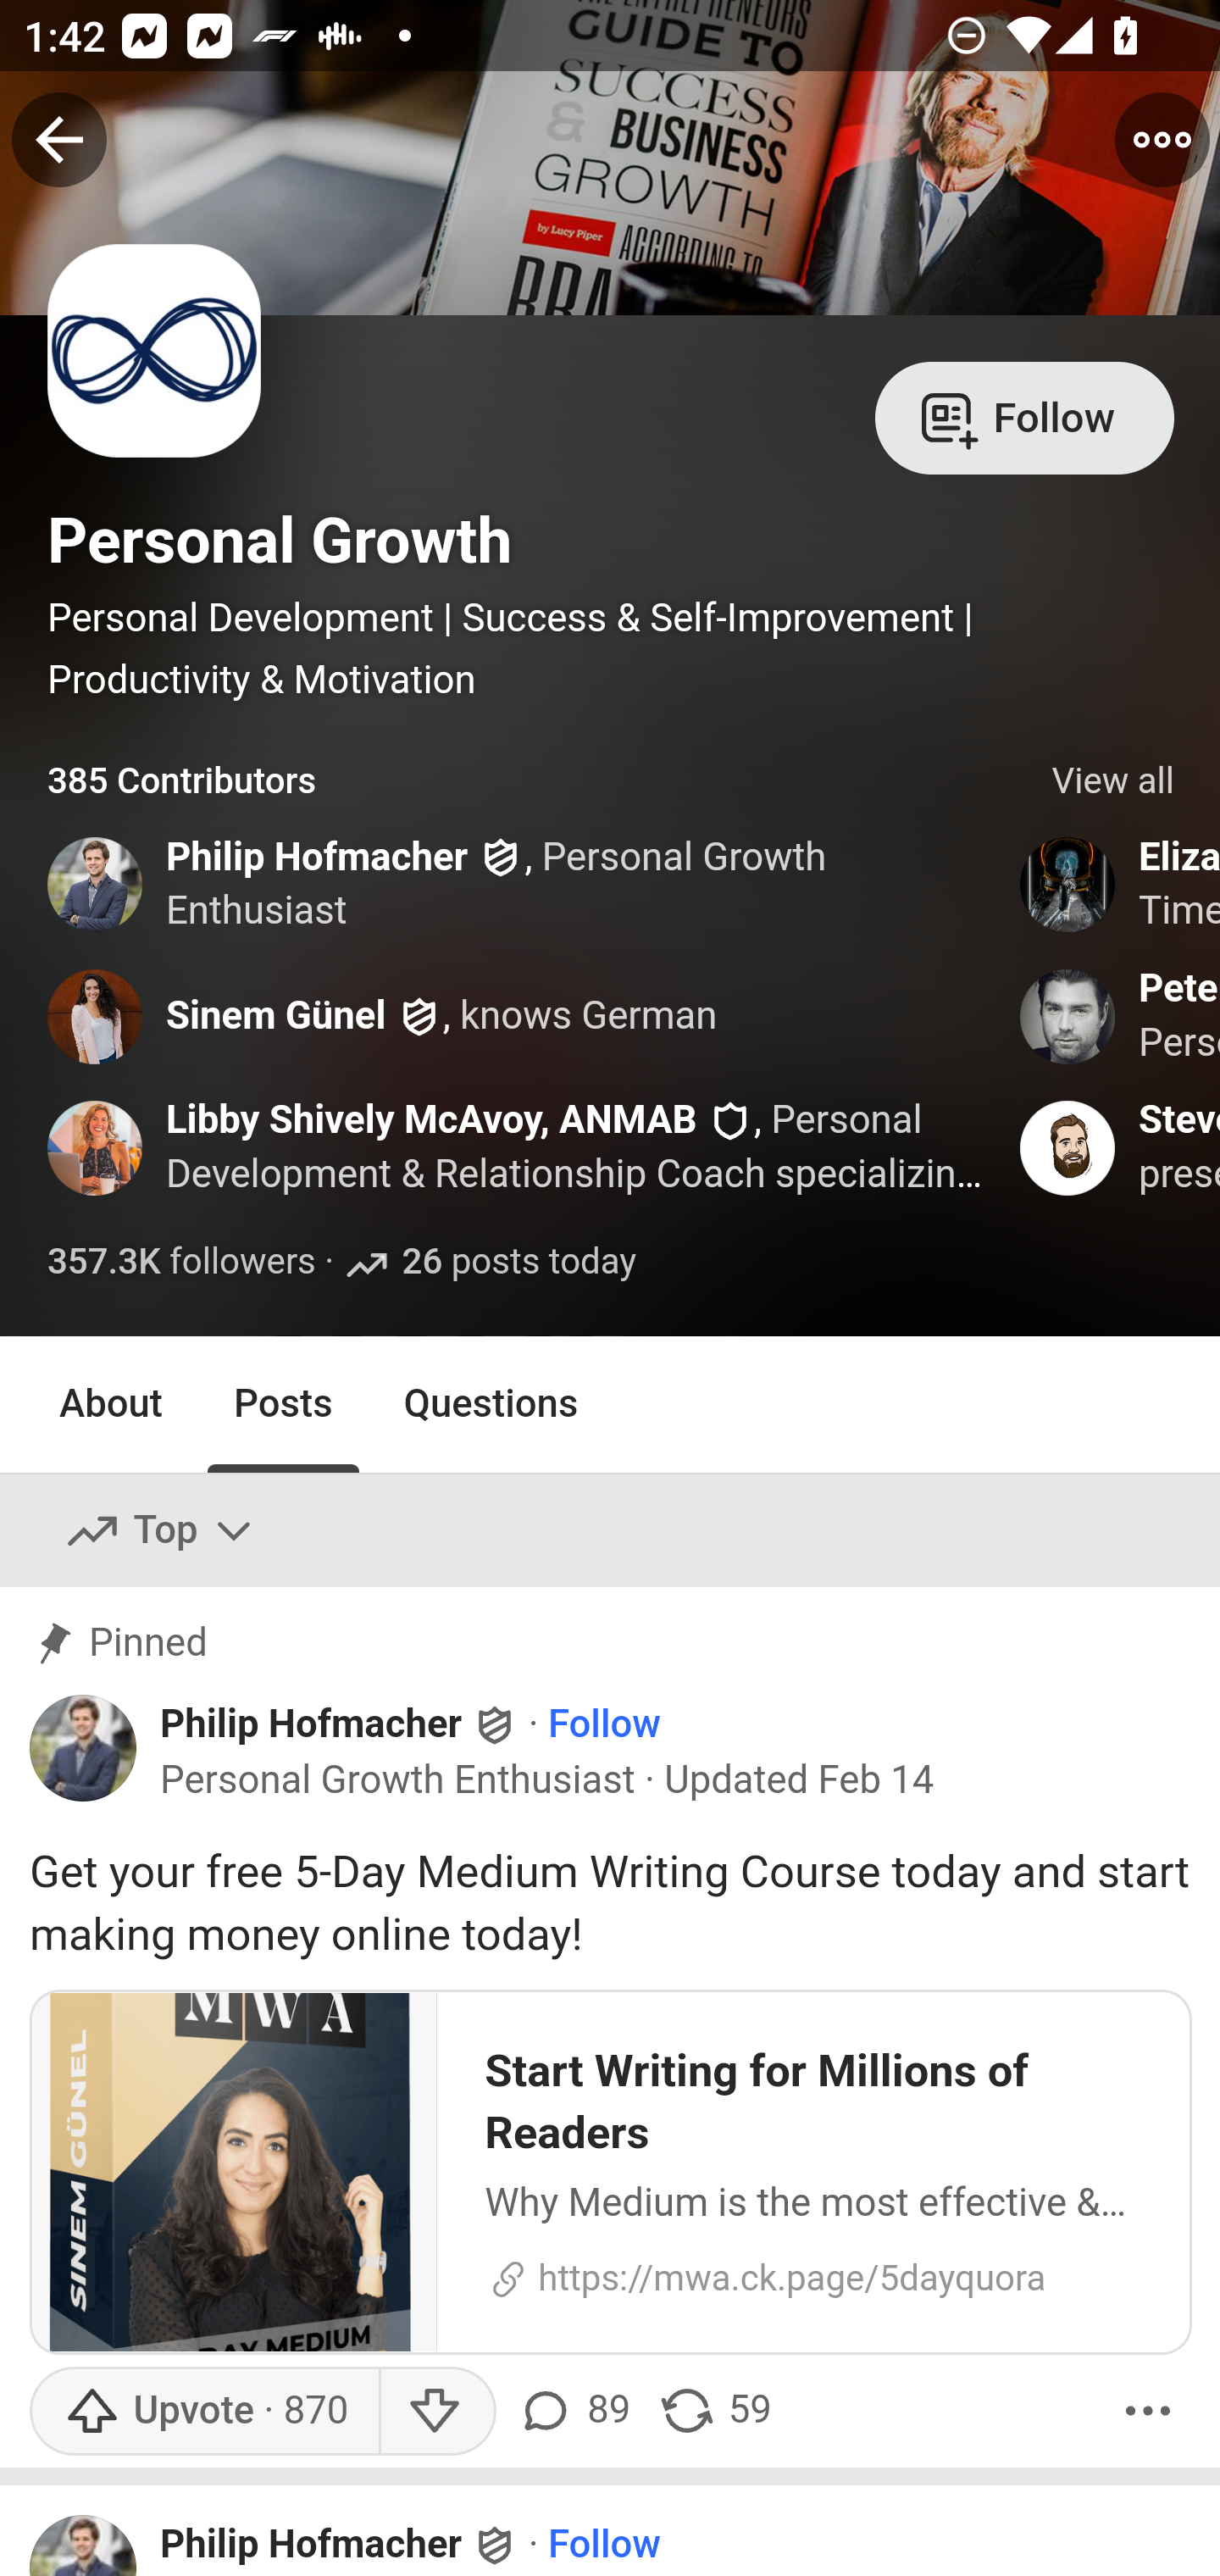  Describe the element at coordinates (310, 2545) in the screenshot. I see `Philip Hofmacher` at that location.